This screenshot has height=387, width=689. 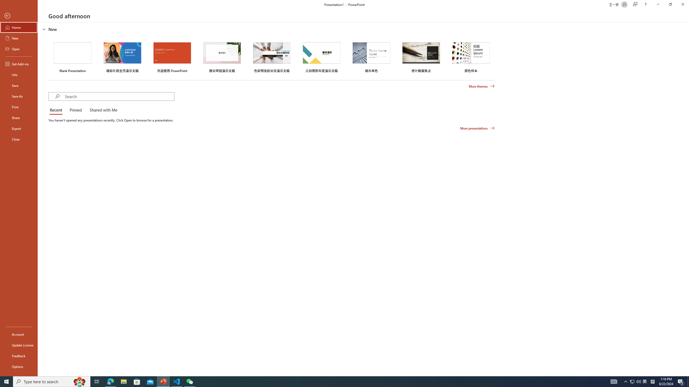 What do you see at coordinates (19, 107) in the screenshot?
I see `Print` at bounding box center [19, 107].